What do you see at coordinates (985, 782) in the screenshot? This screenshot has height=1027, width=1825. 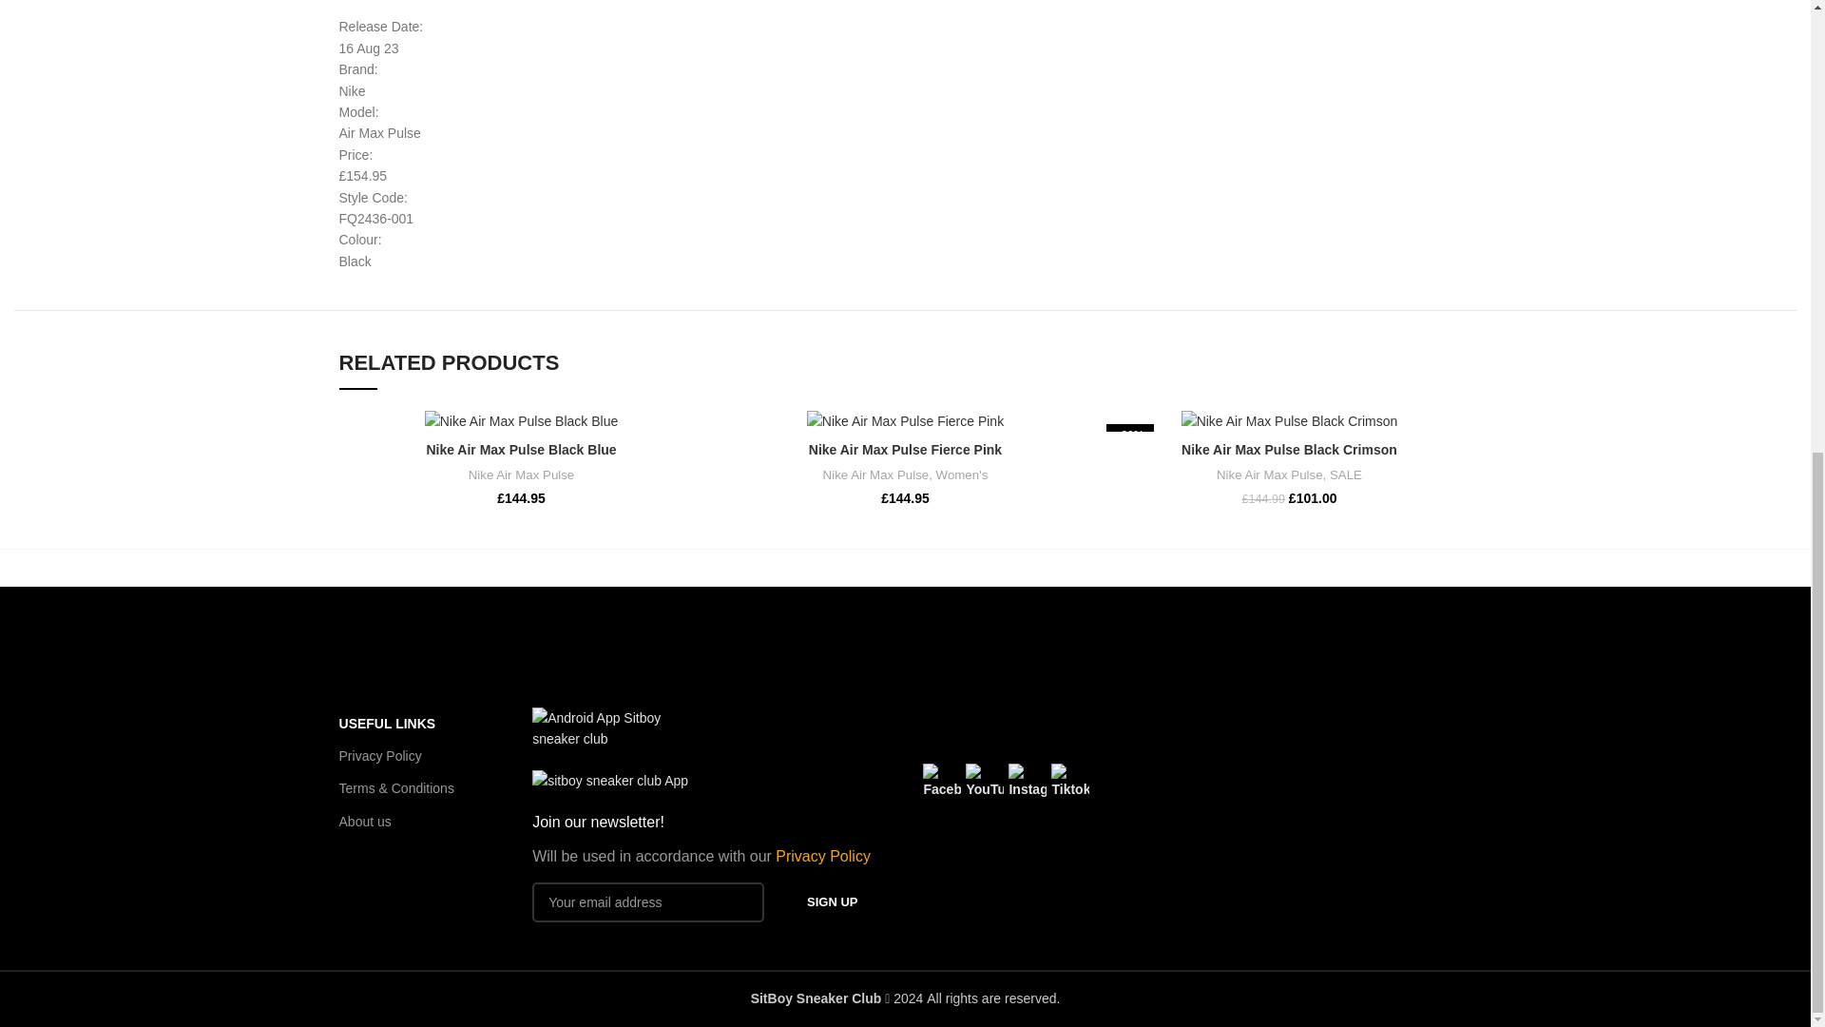 I see `YouTube` at bounding box center [985, 782].